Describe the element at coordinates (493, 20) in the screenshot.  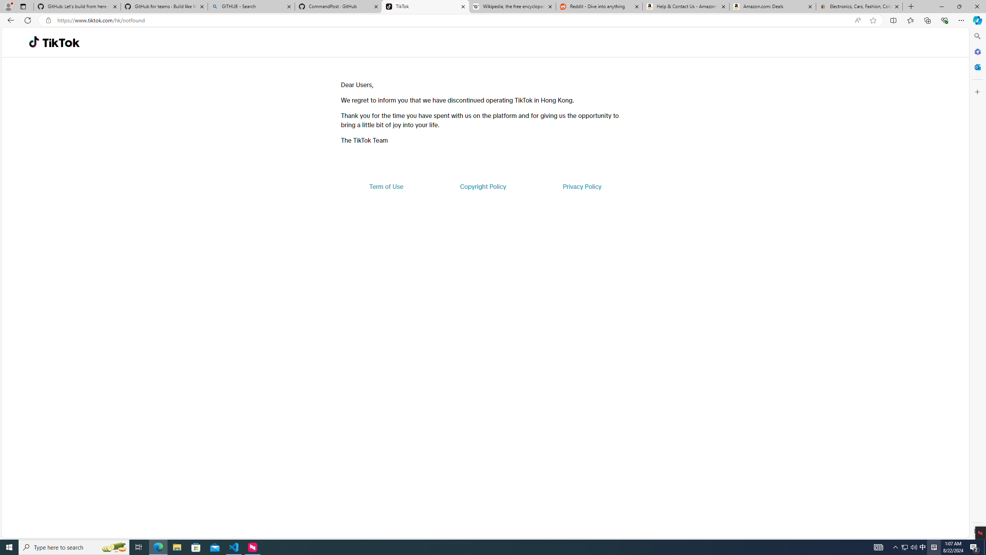
I see `App bar` at that location.